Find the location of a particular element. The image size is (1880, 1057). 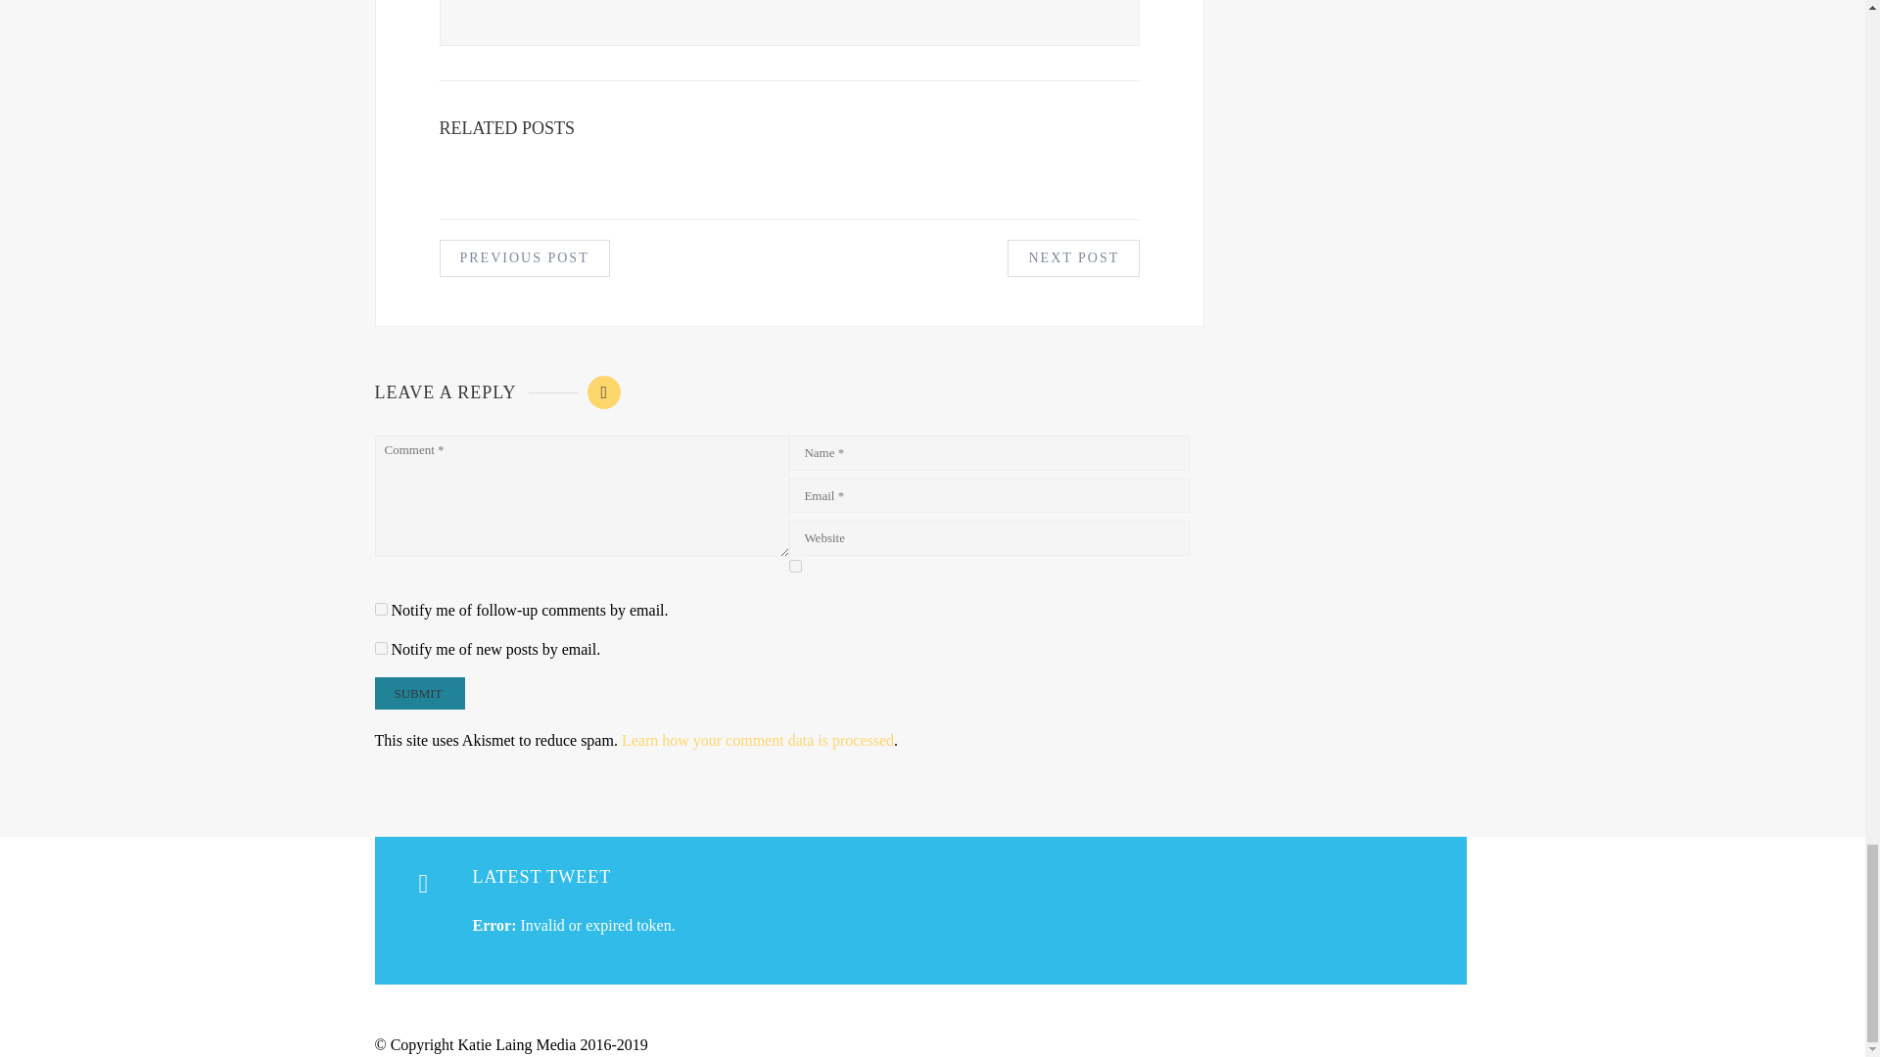

subscribe is located at coordinates (380, 648).